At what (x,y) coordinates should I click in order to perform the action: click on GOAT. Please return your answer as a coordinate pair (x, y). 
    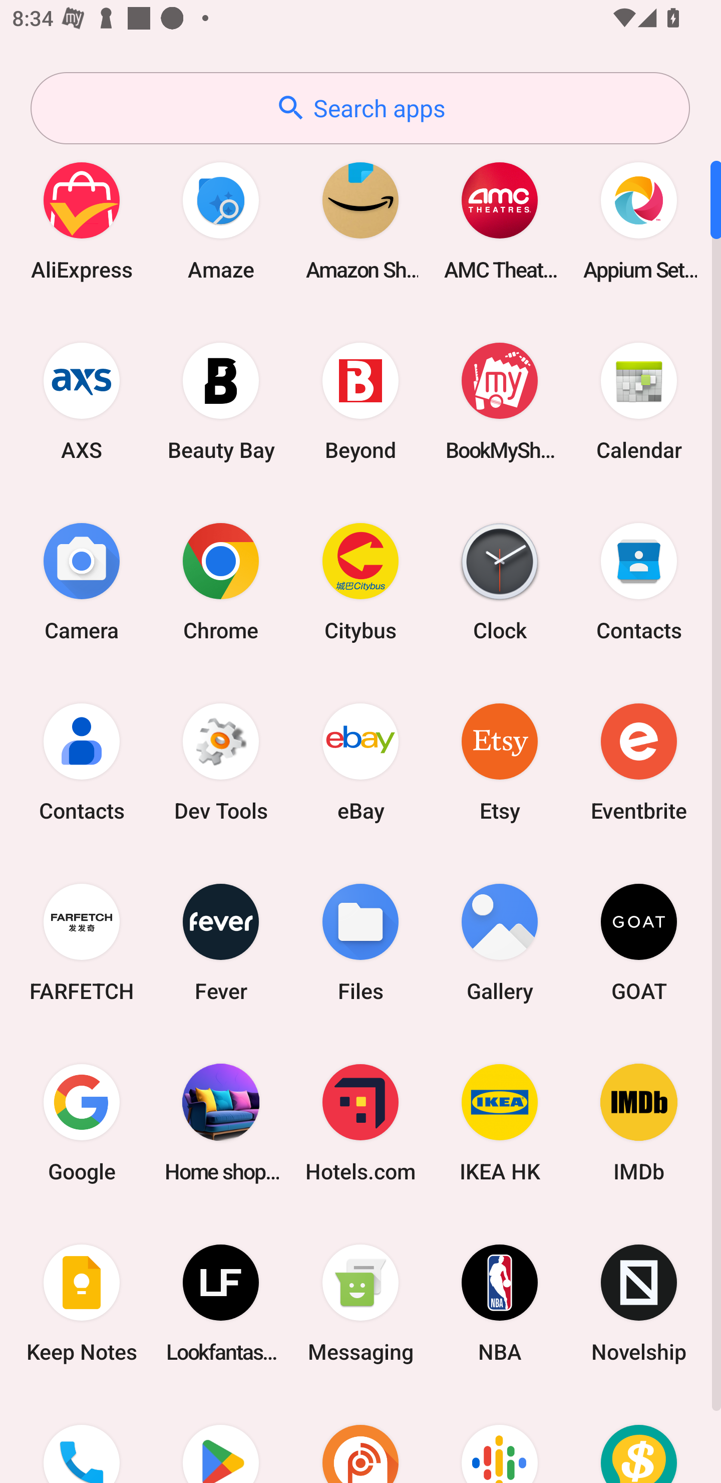
    Looking at the image, I should click on (639, 942).